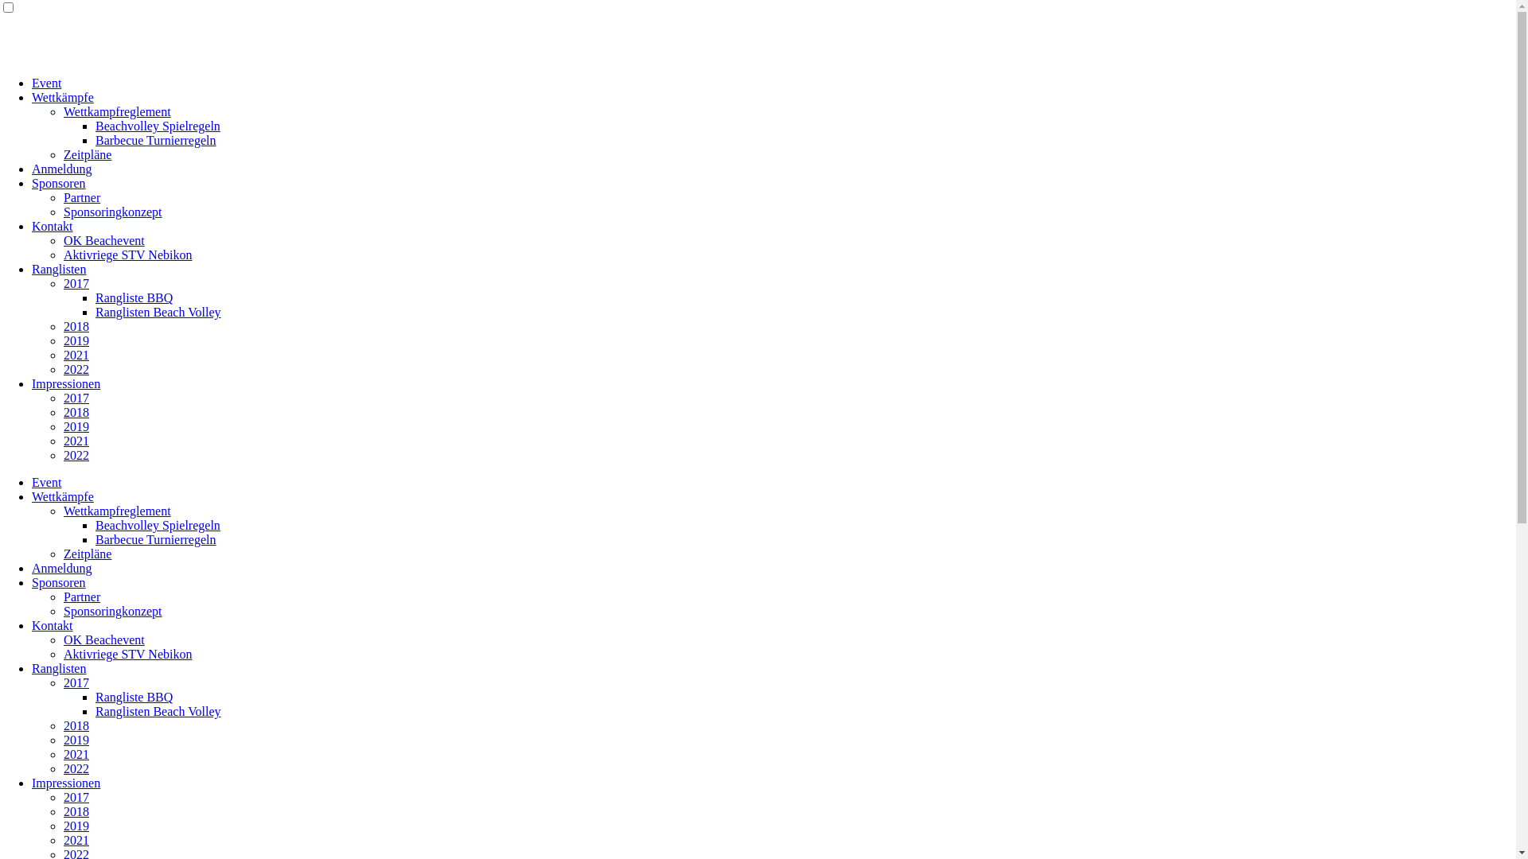 The height and width of the screenshot is (859, 1528). What do you see at coordinates (127, 255) in the screenshot?
I see `Aktivriege STV Nebikon` at bounding box center [127, 255].